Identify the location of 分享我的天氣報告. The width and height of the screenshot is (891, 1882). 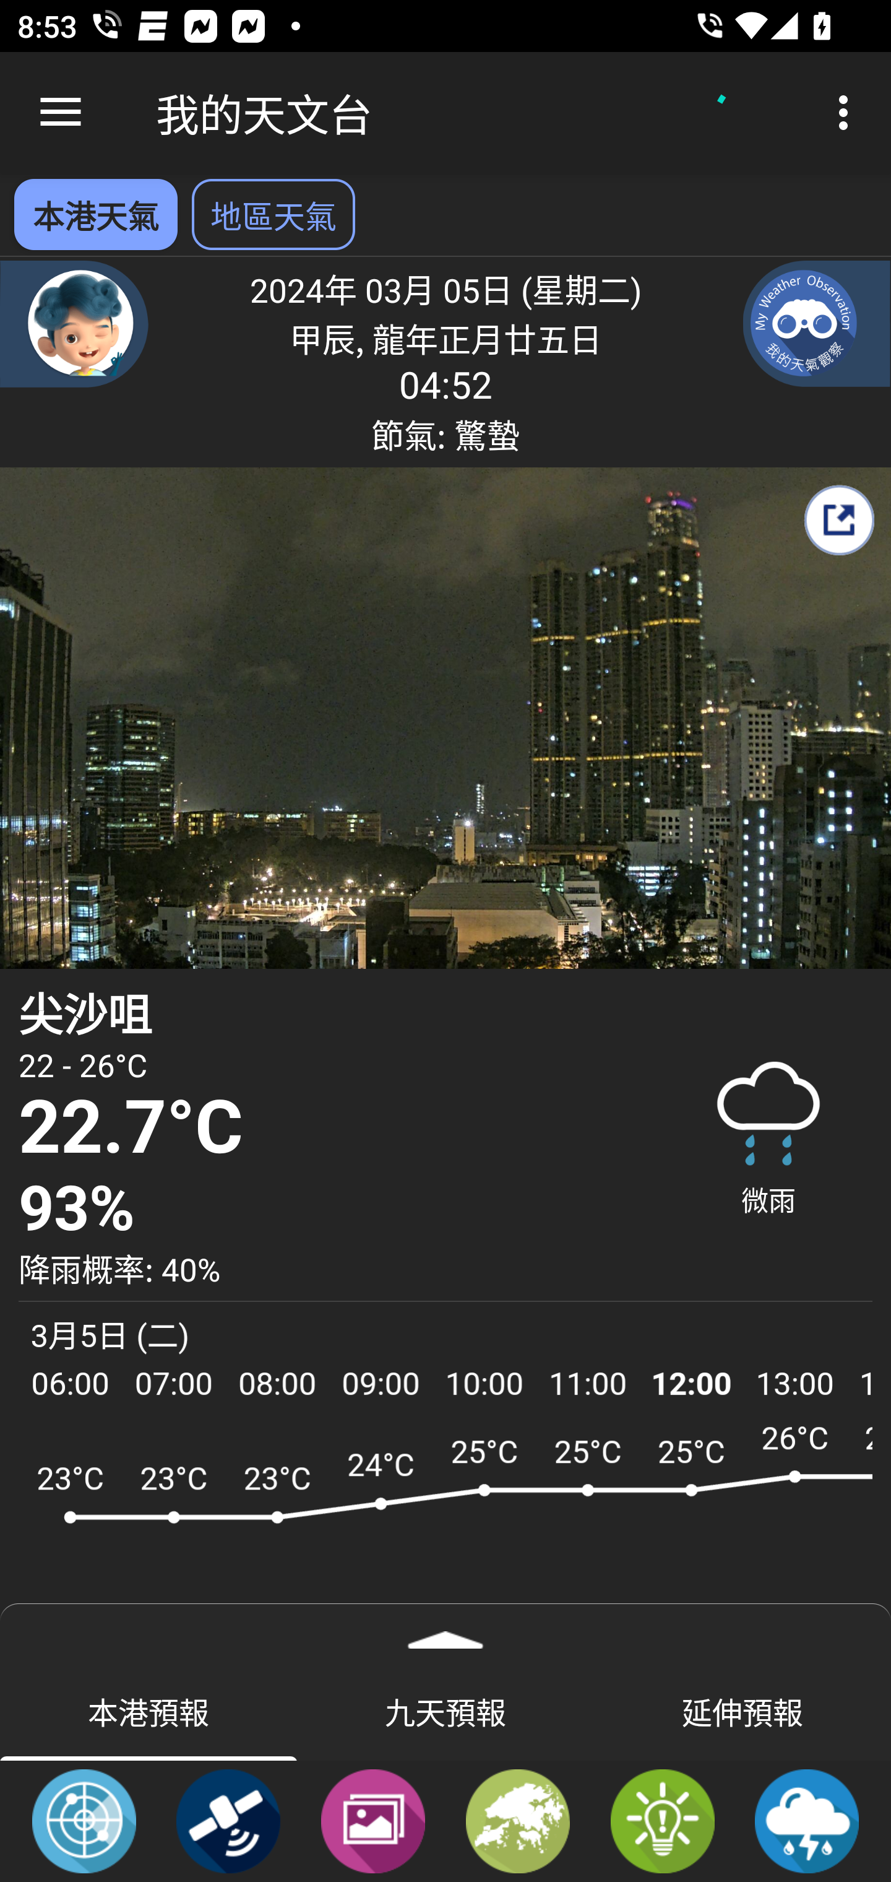
(838, 520).